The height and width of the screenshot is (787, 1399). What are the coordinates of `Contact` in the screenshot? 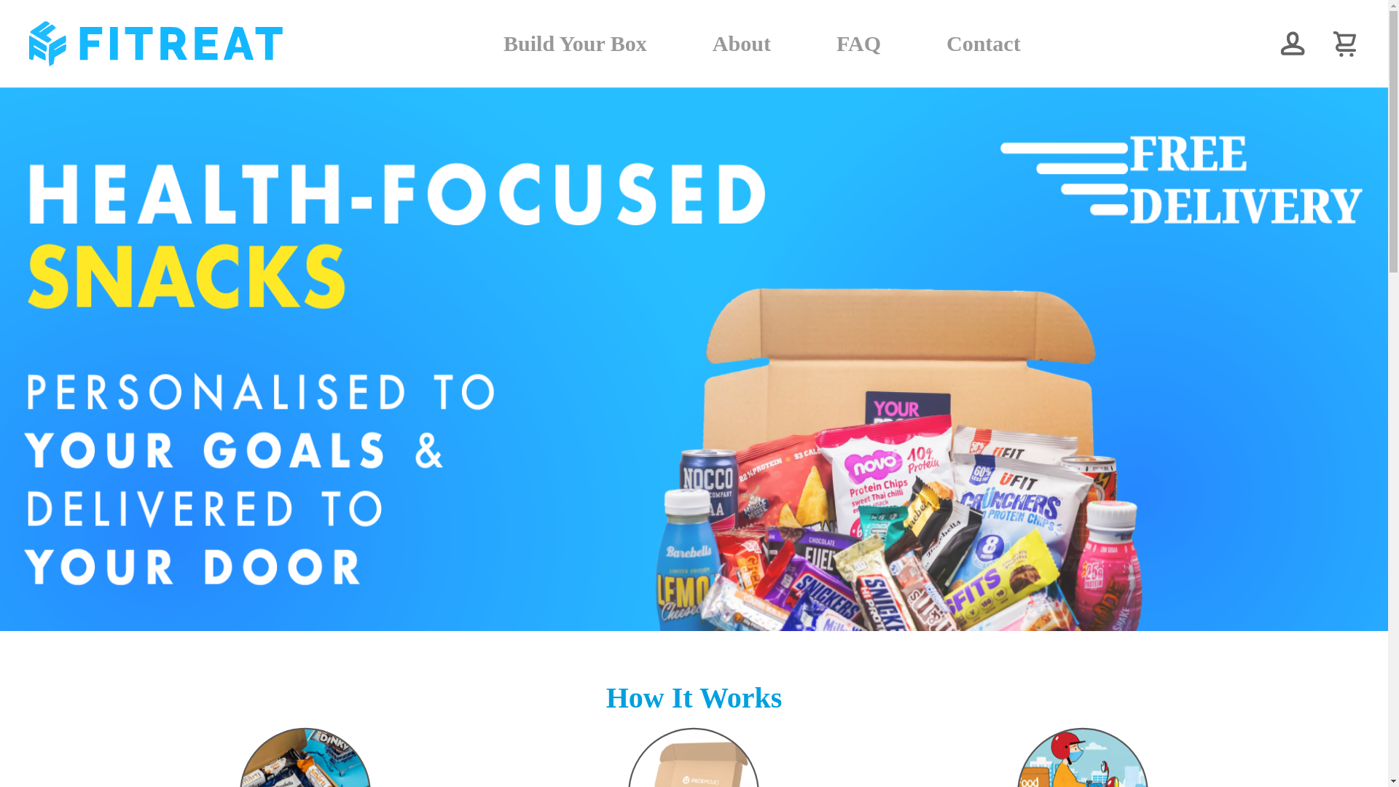 It's located at (984, 44).